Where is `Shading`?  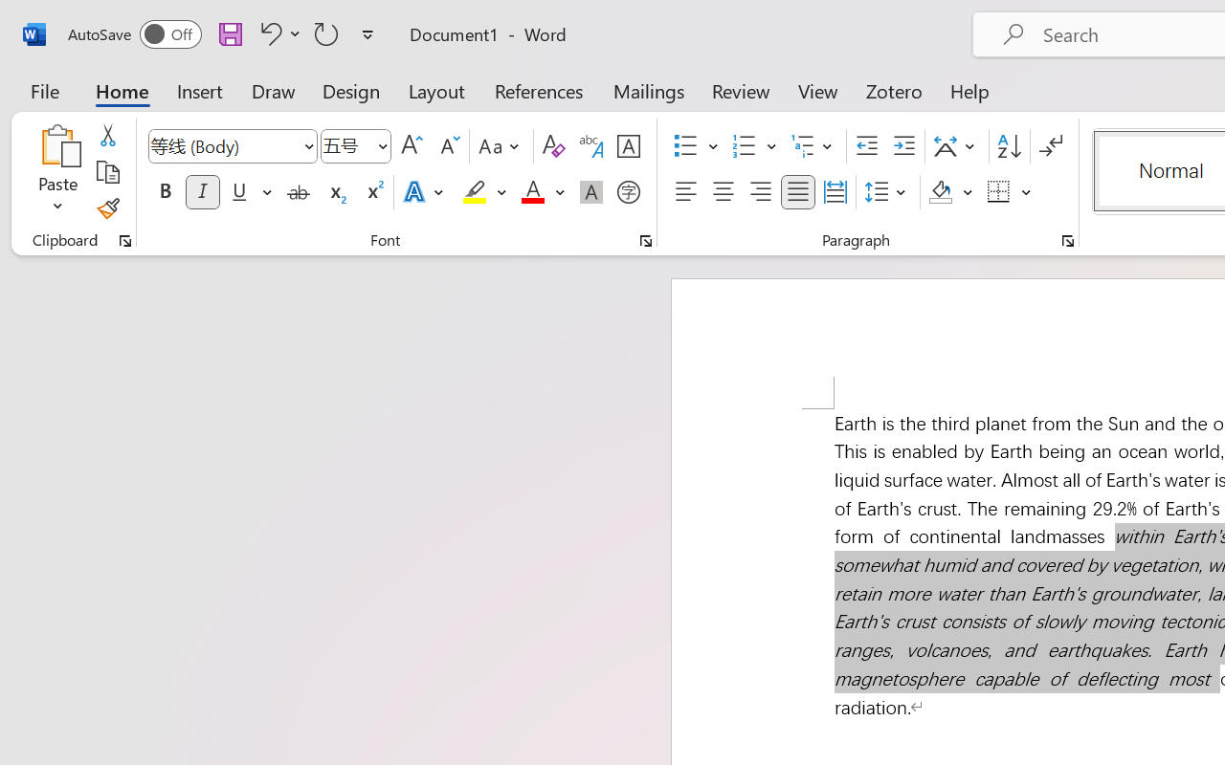
Shading is located at coordinates (951, 192).